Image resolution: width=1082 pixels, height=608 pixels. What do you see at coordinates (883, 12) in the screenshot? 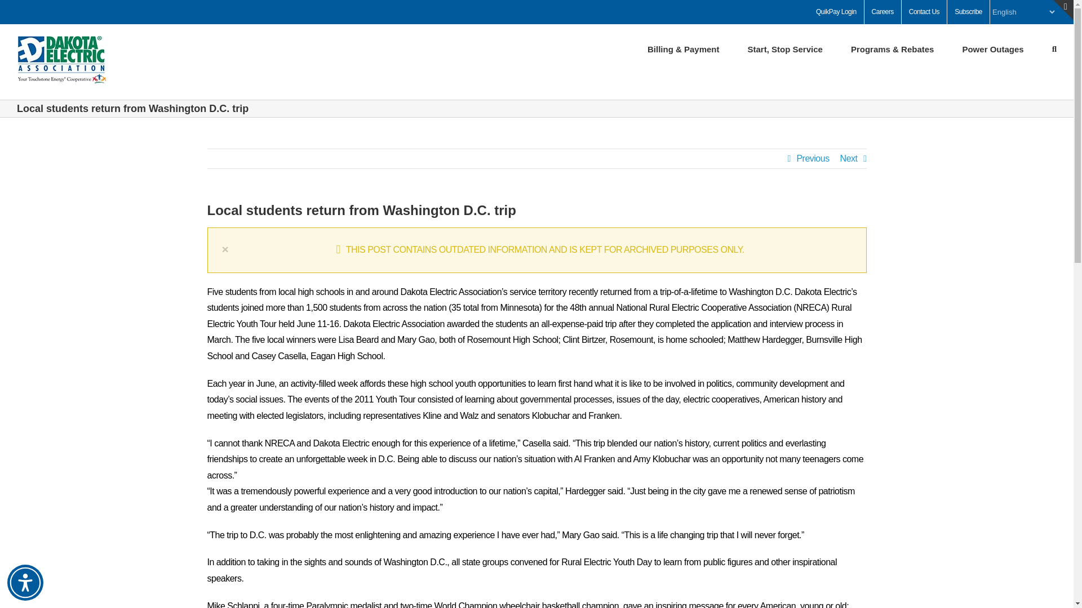
I see `Careers` at bounding box center [883, 12].